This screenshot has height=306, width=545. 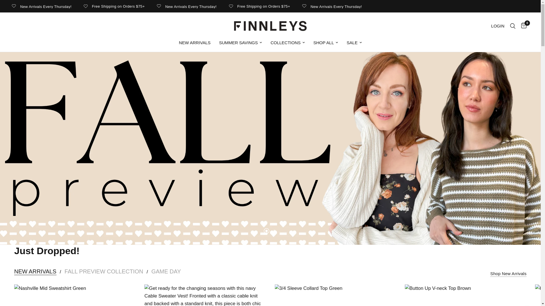 I want to click on New Arrivals Every Thursday!, so click(x=120, y=6).